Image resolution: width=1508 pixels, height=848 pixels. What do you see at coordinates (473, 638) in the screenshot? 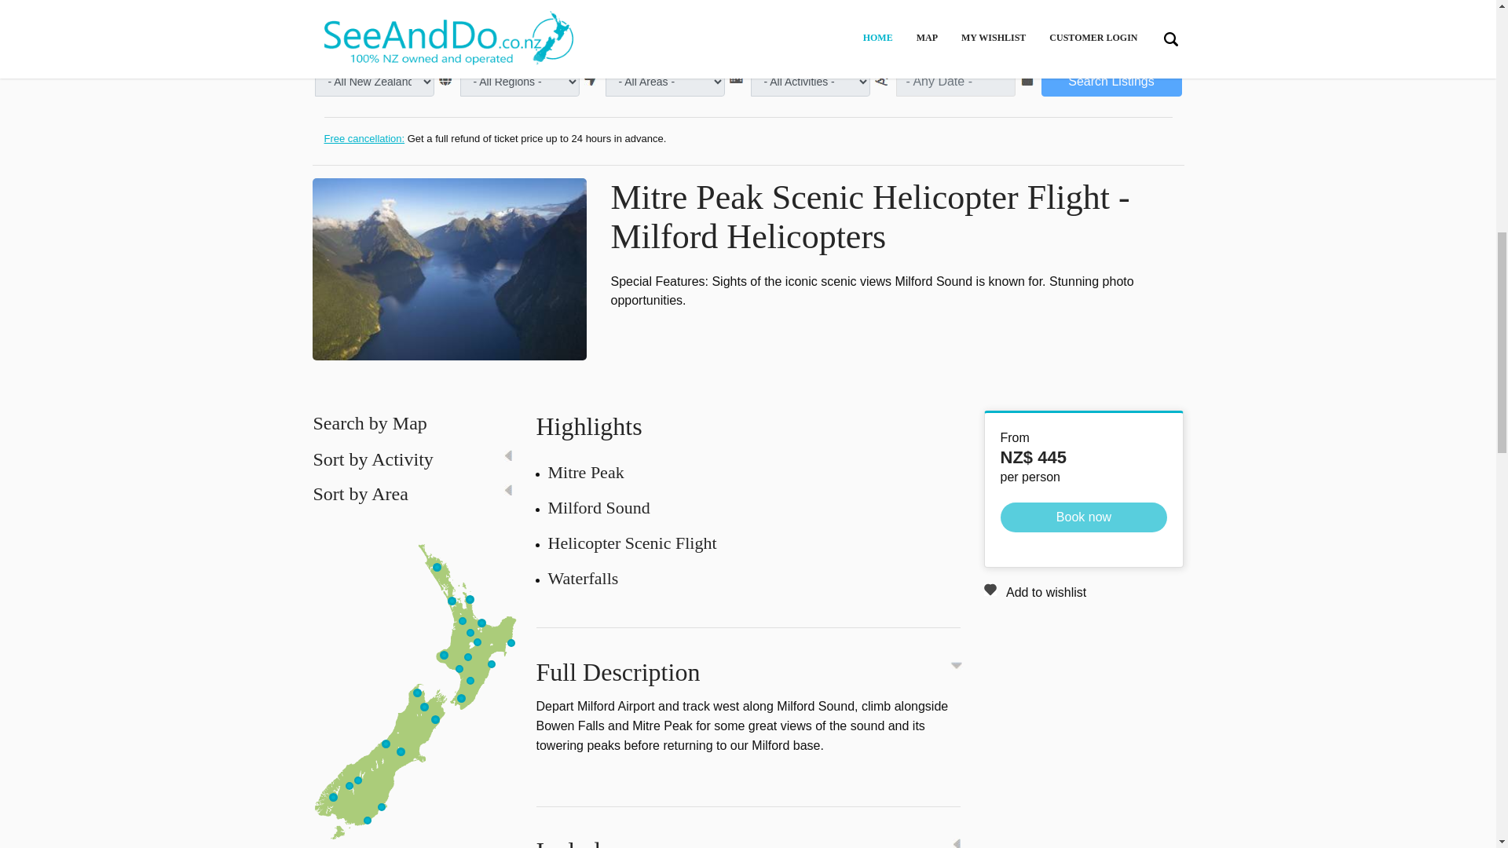
I see `Taupo` at bounding box center [473, 638].